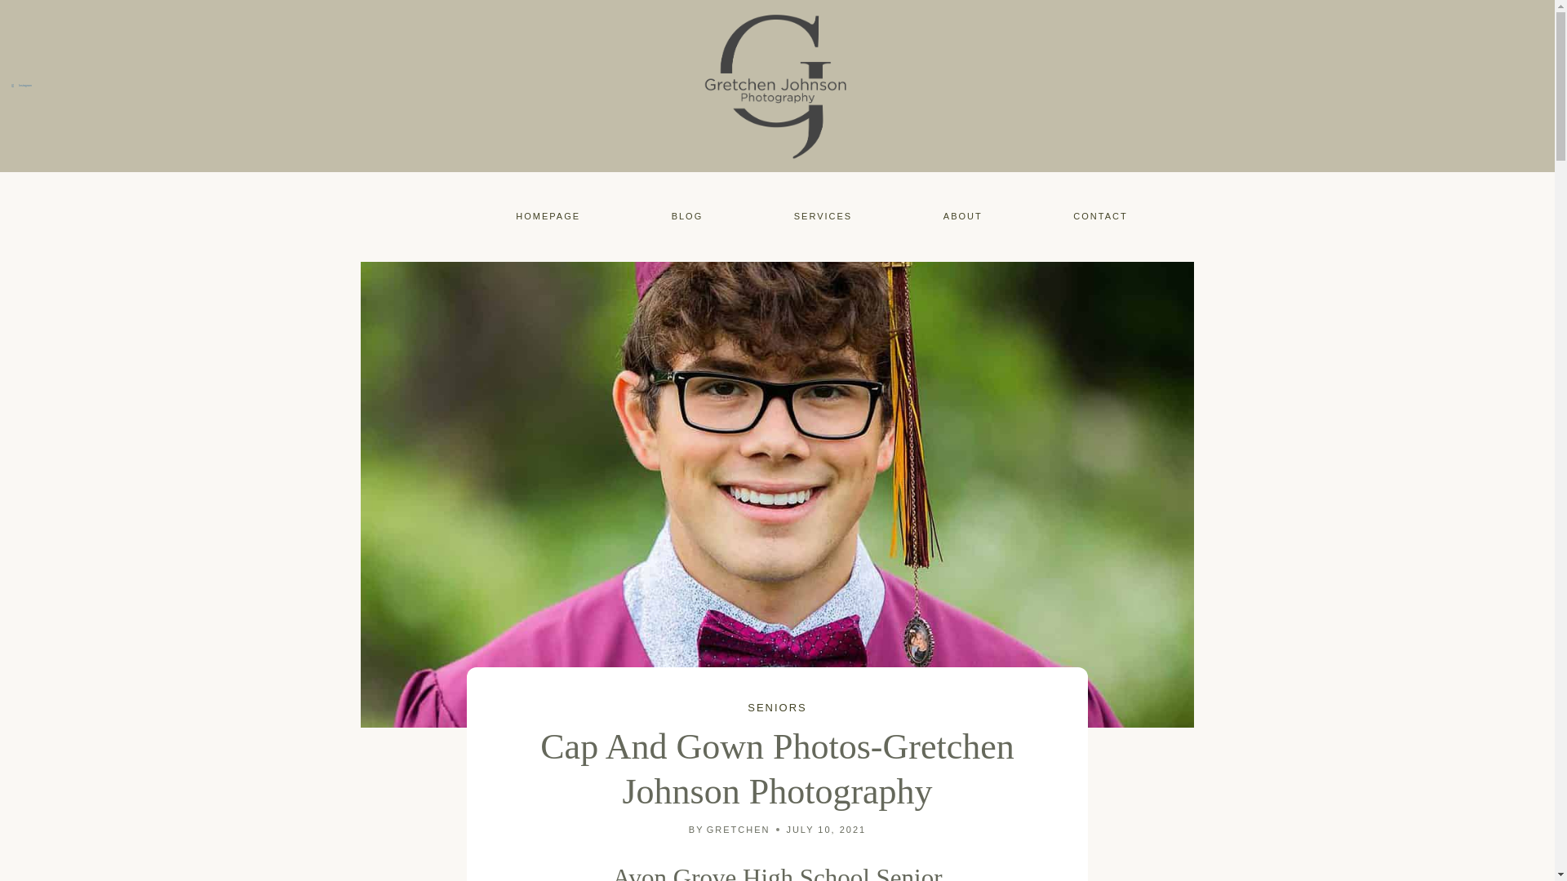 This screenshot has width=1567, height=881. Describe the element at coordinates (738, 829) in the screenshot. I see `GRETCHEN` at that location.